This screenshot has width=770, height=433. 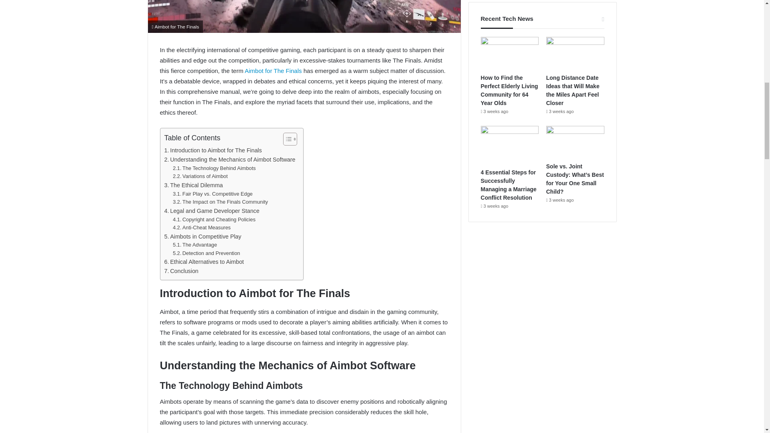 What do you see at coordinates (273, 71) in the screenshot?
I see `Aimbot for The Finals` at bounding box center [273, 71].